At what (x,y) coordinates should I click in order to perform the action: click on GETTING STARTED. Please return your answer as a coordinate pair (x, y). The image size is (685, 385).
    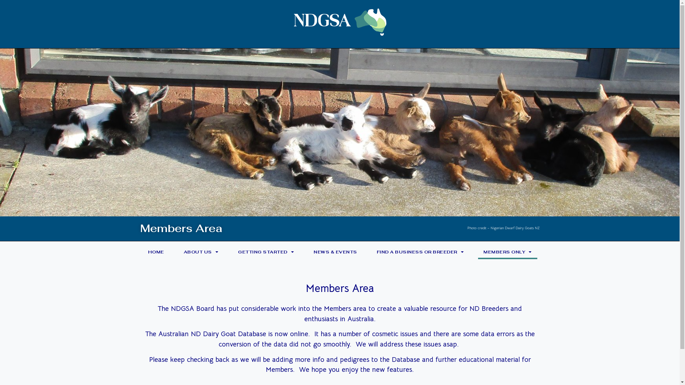
    Looking at the image, I should click on (266, 252).